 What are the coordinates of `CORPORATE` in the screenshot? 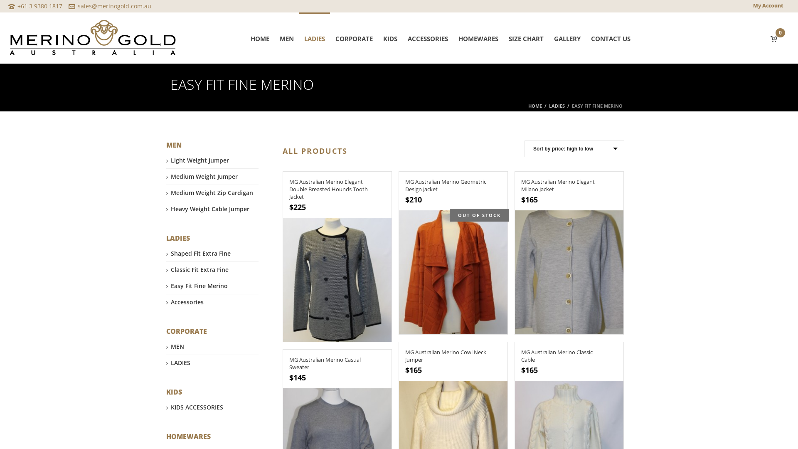 It's located at (354, 38).